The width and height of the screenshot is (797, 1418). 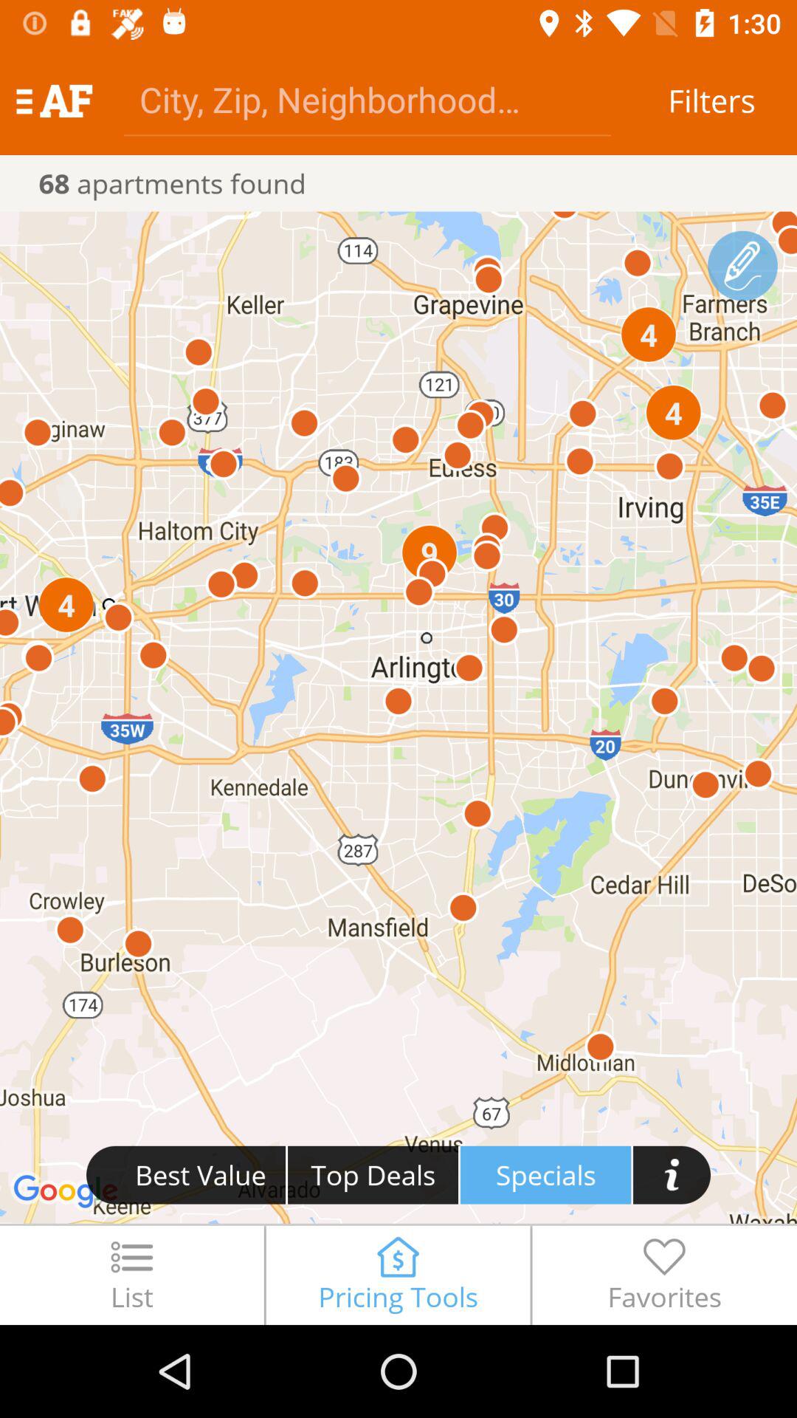 What do you see at coordinates (664, 1275) in the screenshot?
I see `jump to favorites item` at bounding box center [664, 1275].